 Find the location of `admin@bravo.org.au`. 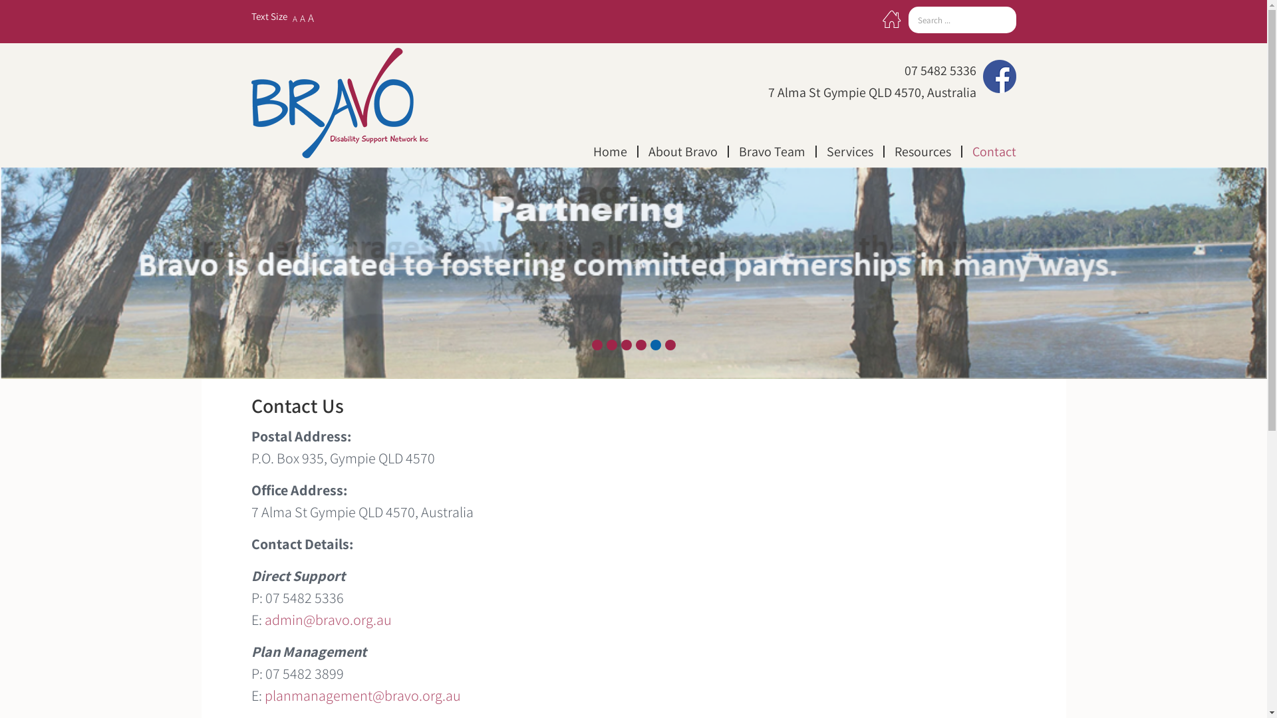

admin@bravo.org.au is located at coordinates (329, 620).